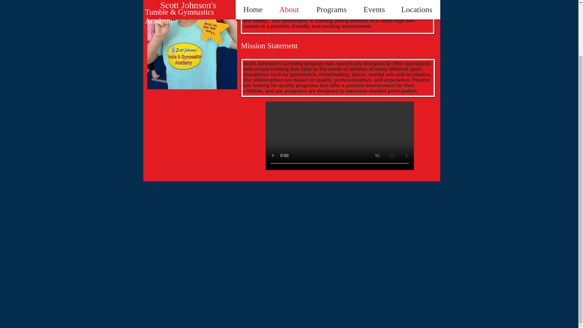 This screenshot has height=328, width=583. What do you see at coordinates (260, 4) in the screenshot?
I see `Scott Johnson` at bounding box center [260, 4].